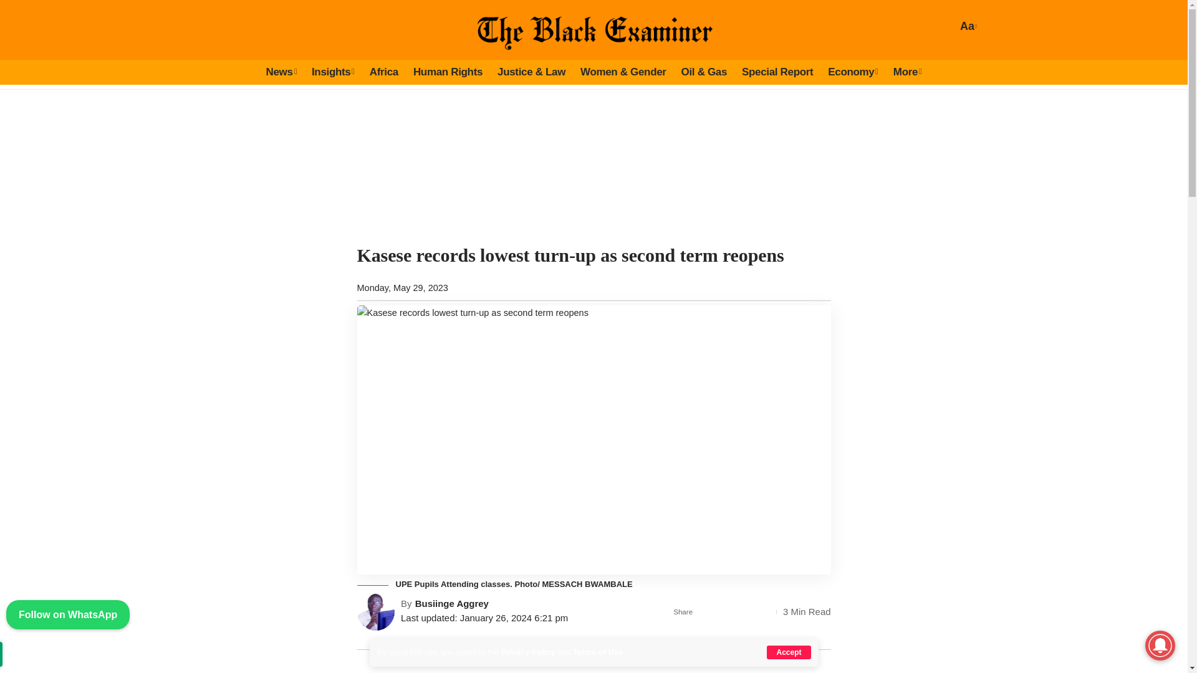 The height and width of the screenshot is (673, 1197). I want to click on Terms of Use, so click(597, 652).